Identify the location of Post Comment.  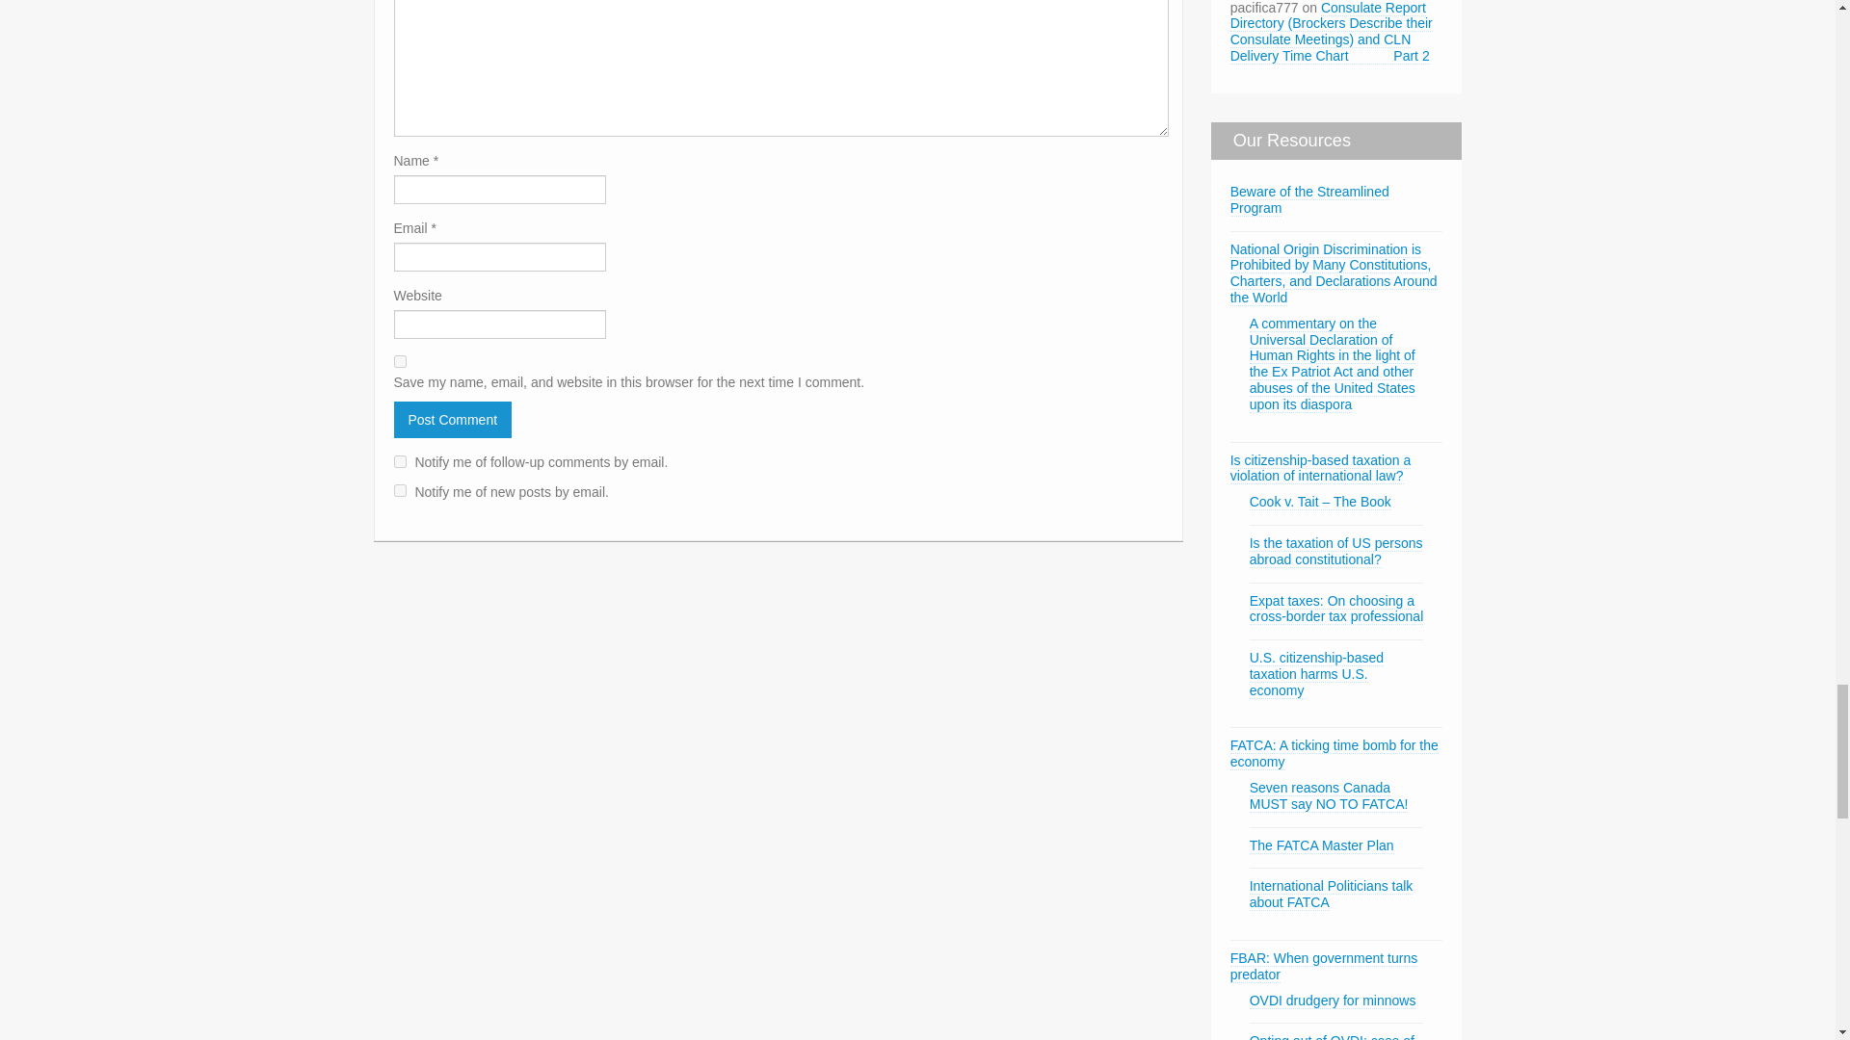
(452, 419).